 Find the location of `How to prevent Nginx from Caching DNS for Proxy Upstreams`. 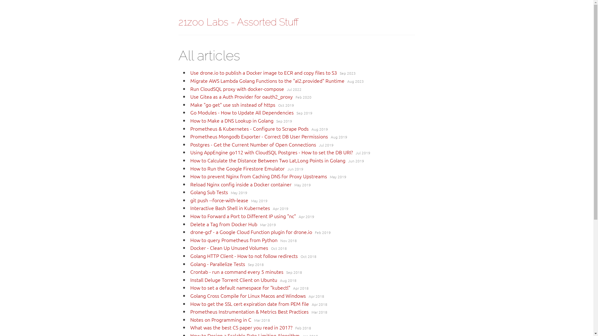

How to prevent Nginx from Caching DNS for Proxy Upstreams is located at coordinates (259, 176).